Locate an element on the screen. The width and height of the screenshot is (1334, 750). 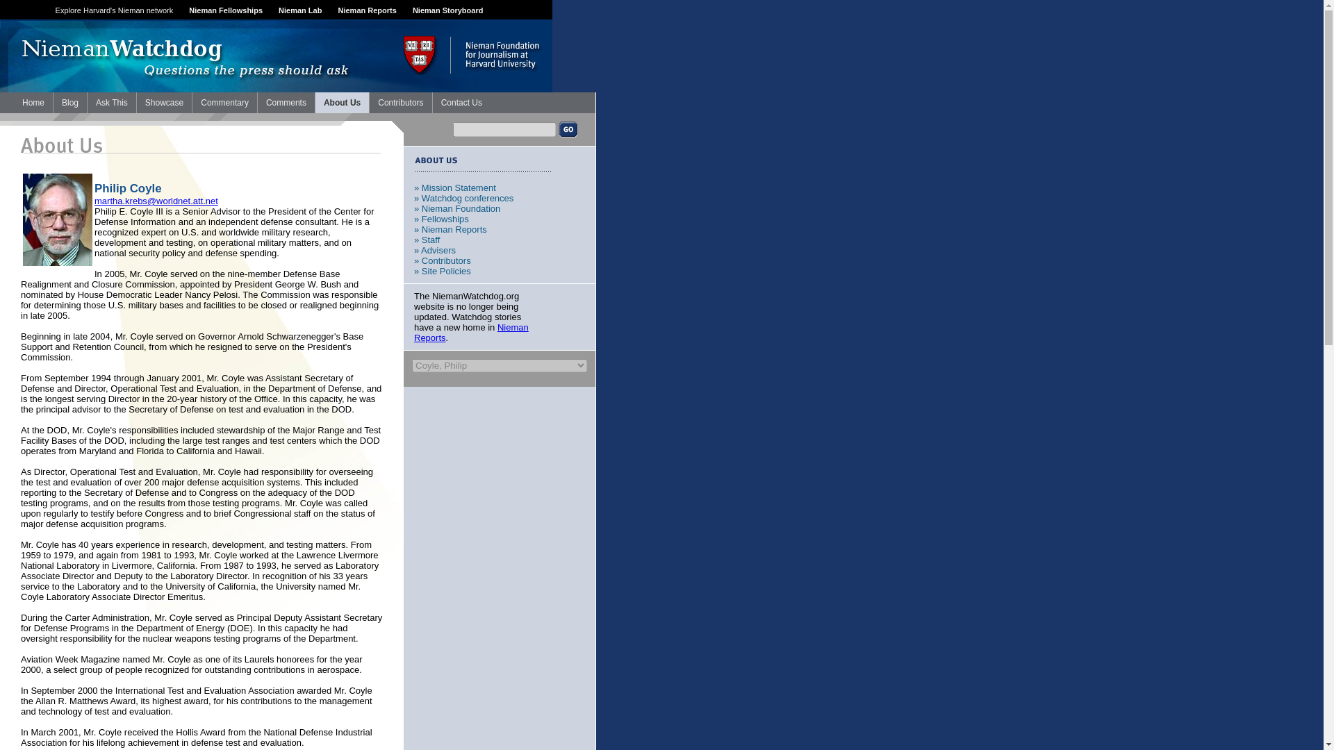
Nieman Reports is located at coordinates (367, 10).